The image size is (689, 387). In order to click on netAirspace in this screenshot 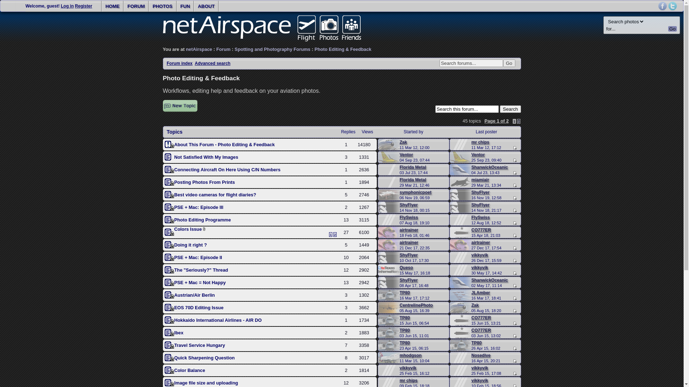, I will do `click(199, 49)`.